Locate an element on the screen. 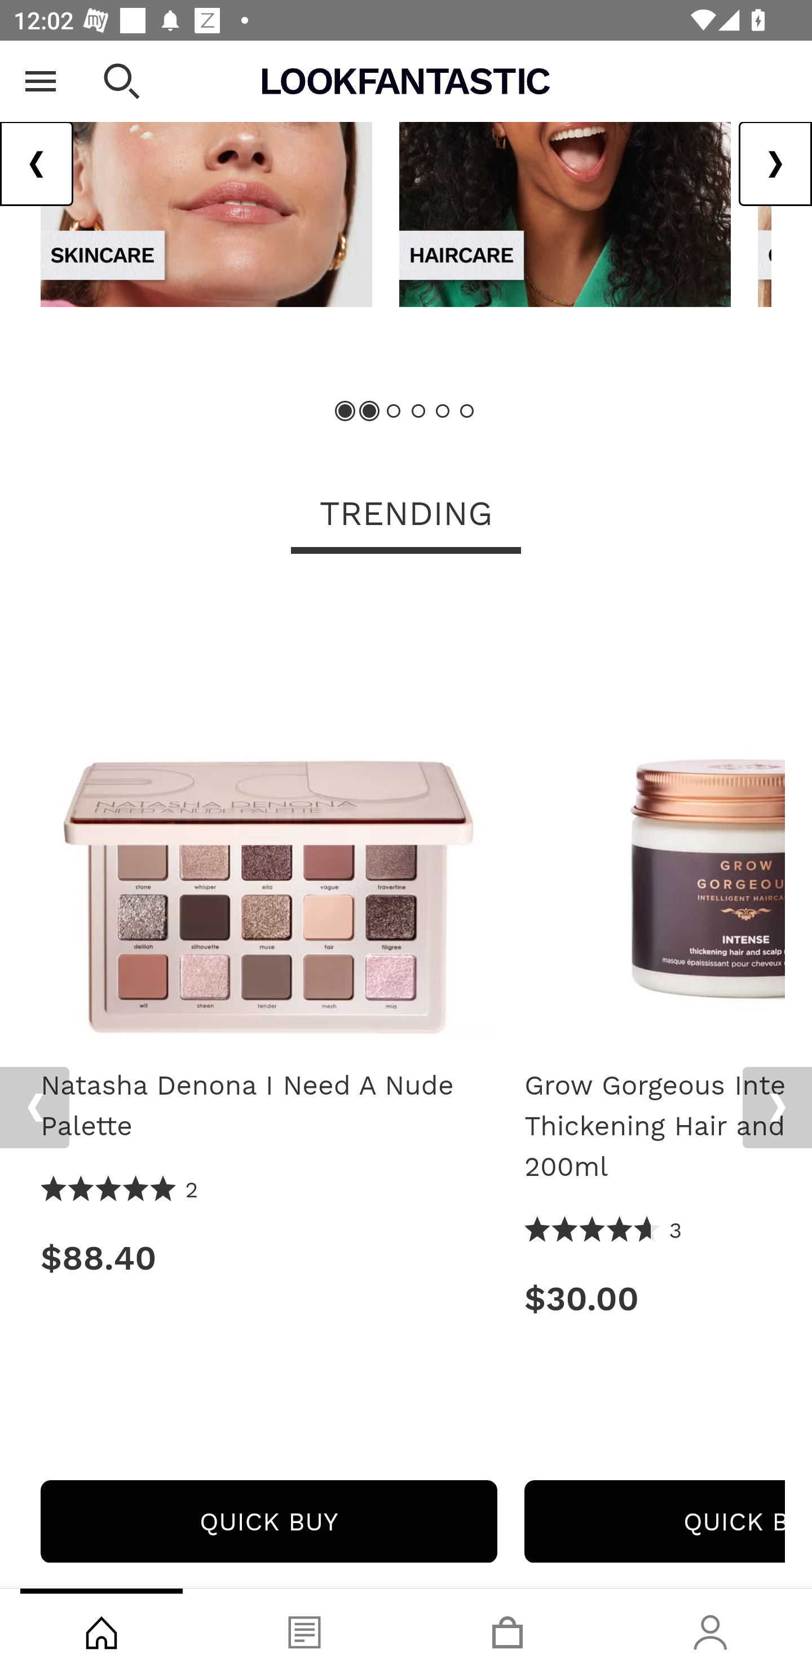 The height and width of the screenshot is (1671, 812). Slide 3 is located at coordinates (394, 412).